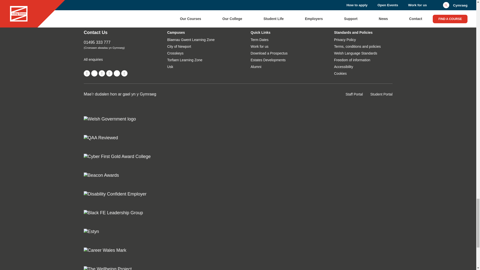  What do you see at coordinates (87, 73) in the screenshot?
I see `Find us on Facebook` at bounding box center [87, 73].